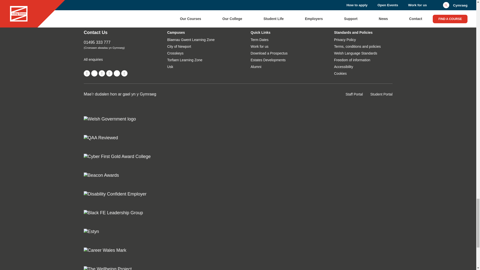  What do you see at coordinates (87, 73) in the screenshot?
I see `Find us on Facebook` at bounding box center [87, 73].